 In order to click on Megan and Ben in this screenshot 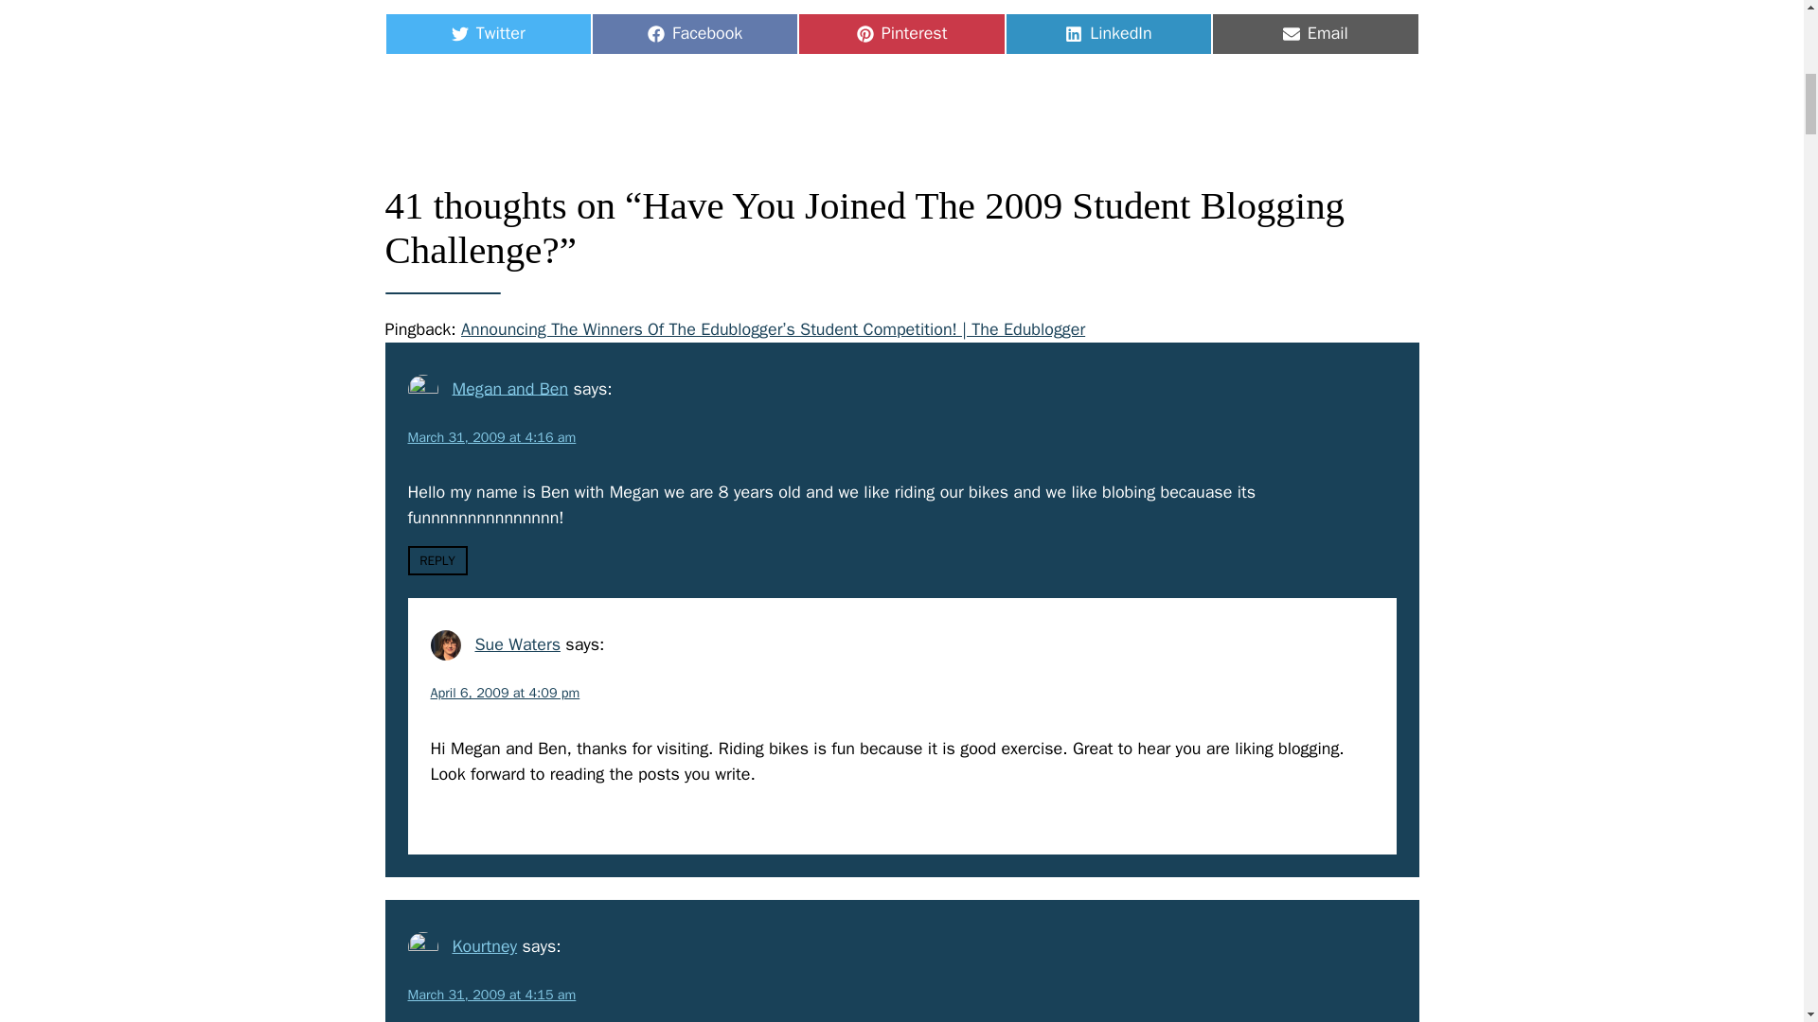, I will do `click(695, 34)`.